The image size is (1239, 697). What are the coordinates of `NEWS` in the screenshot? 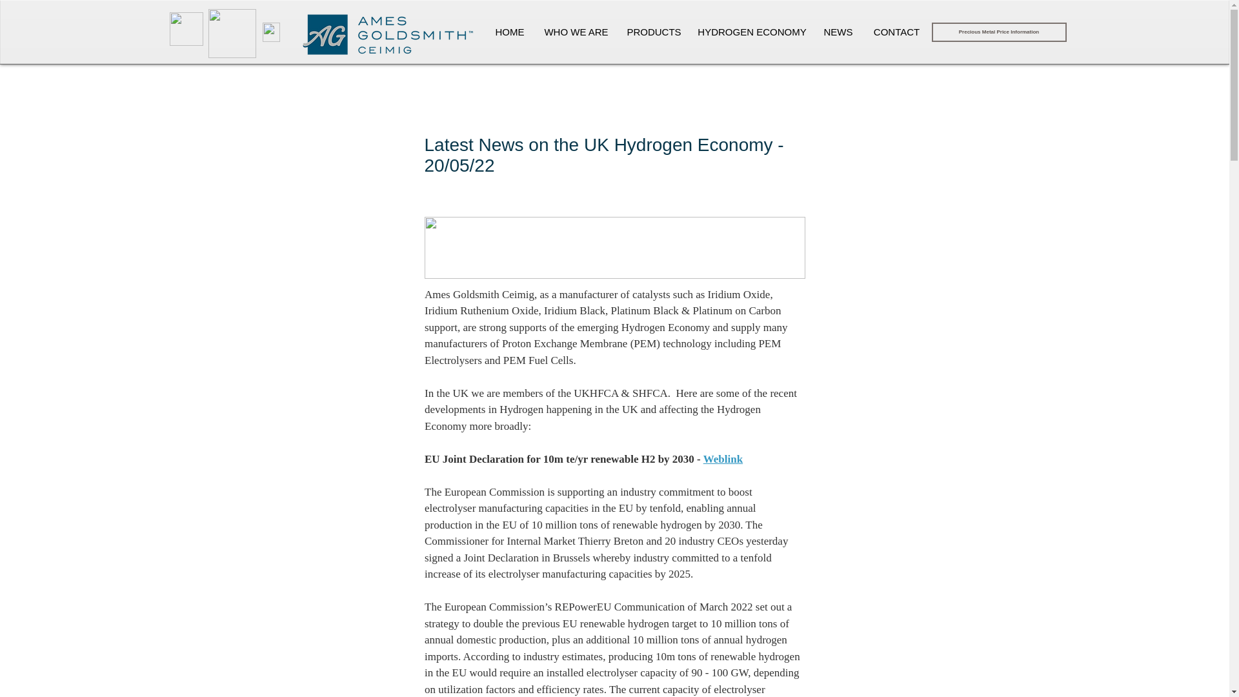 It's located at (838, 32).